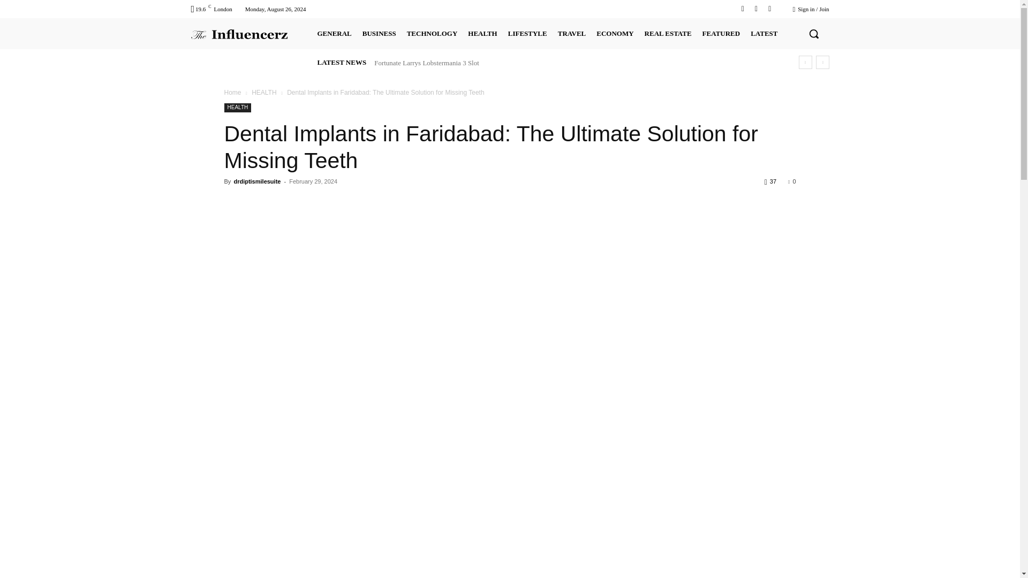 This screenshot has height=578, width=1028. Describe the element at coordinates (432, 33) in the screenshot. I see `TECHNOLOGY` at that location.